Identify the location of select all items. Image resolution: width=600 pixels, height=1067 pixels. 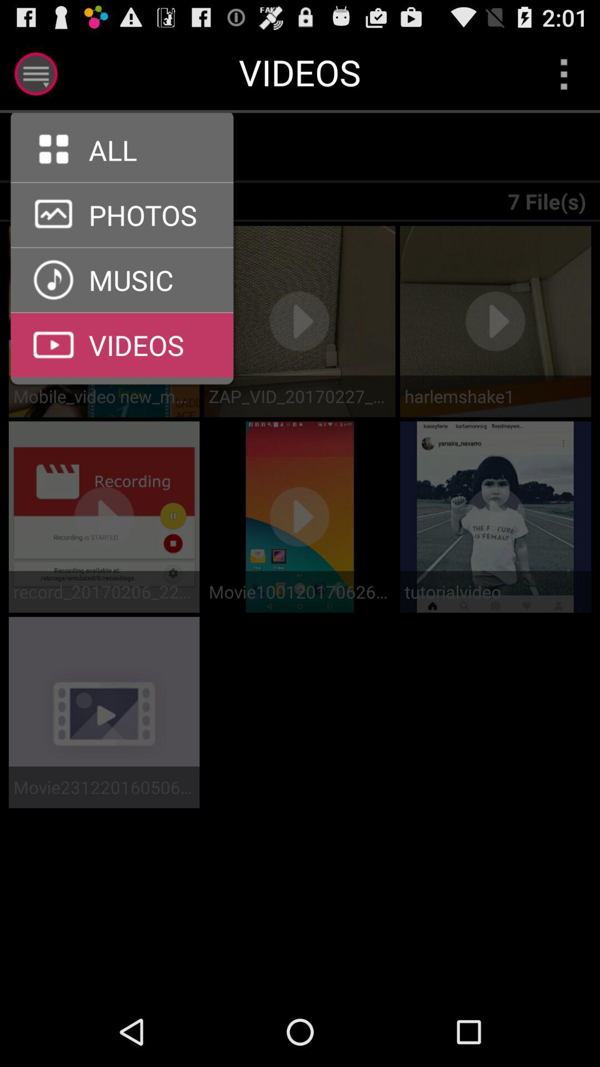
(129, 148).